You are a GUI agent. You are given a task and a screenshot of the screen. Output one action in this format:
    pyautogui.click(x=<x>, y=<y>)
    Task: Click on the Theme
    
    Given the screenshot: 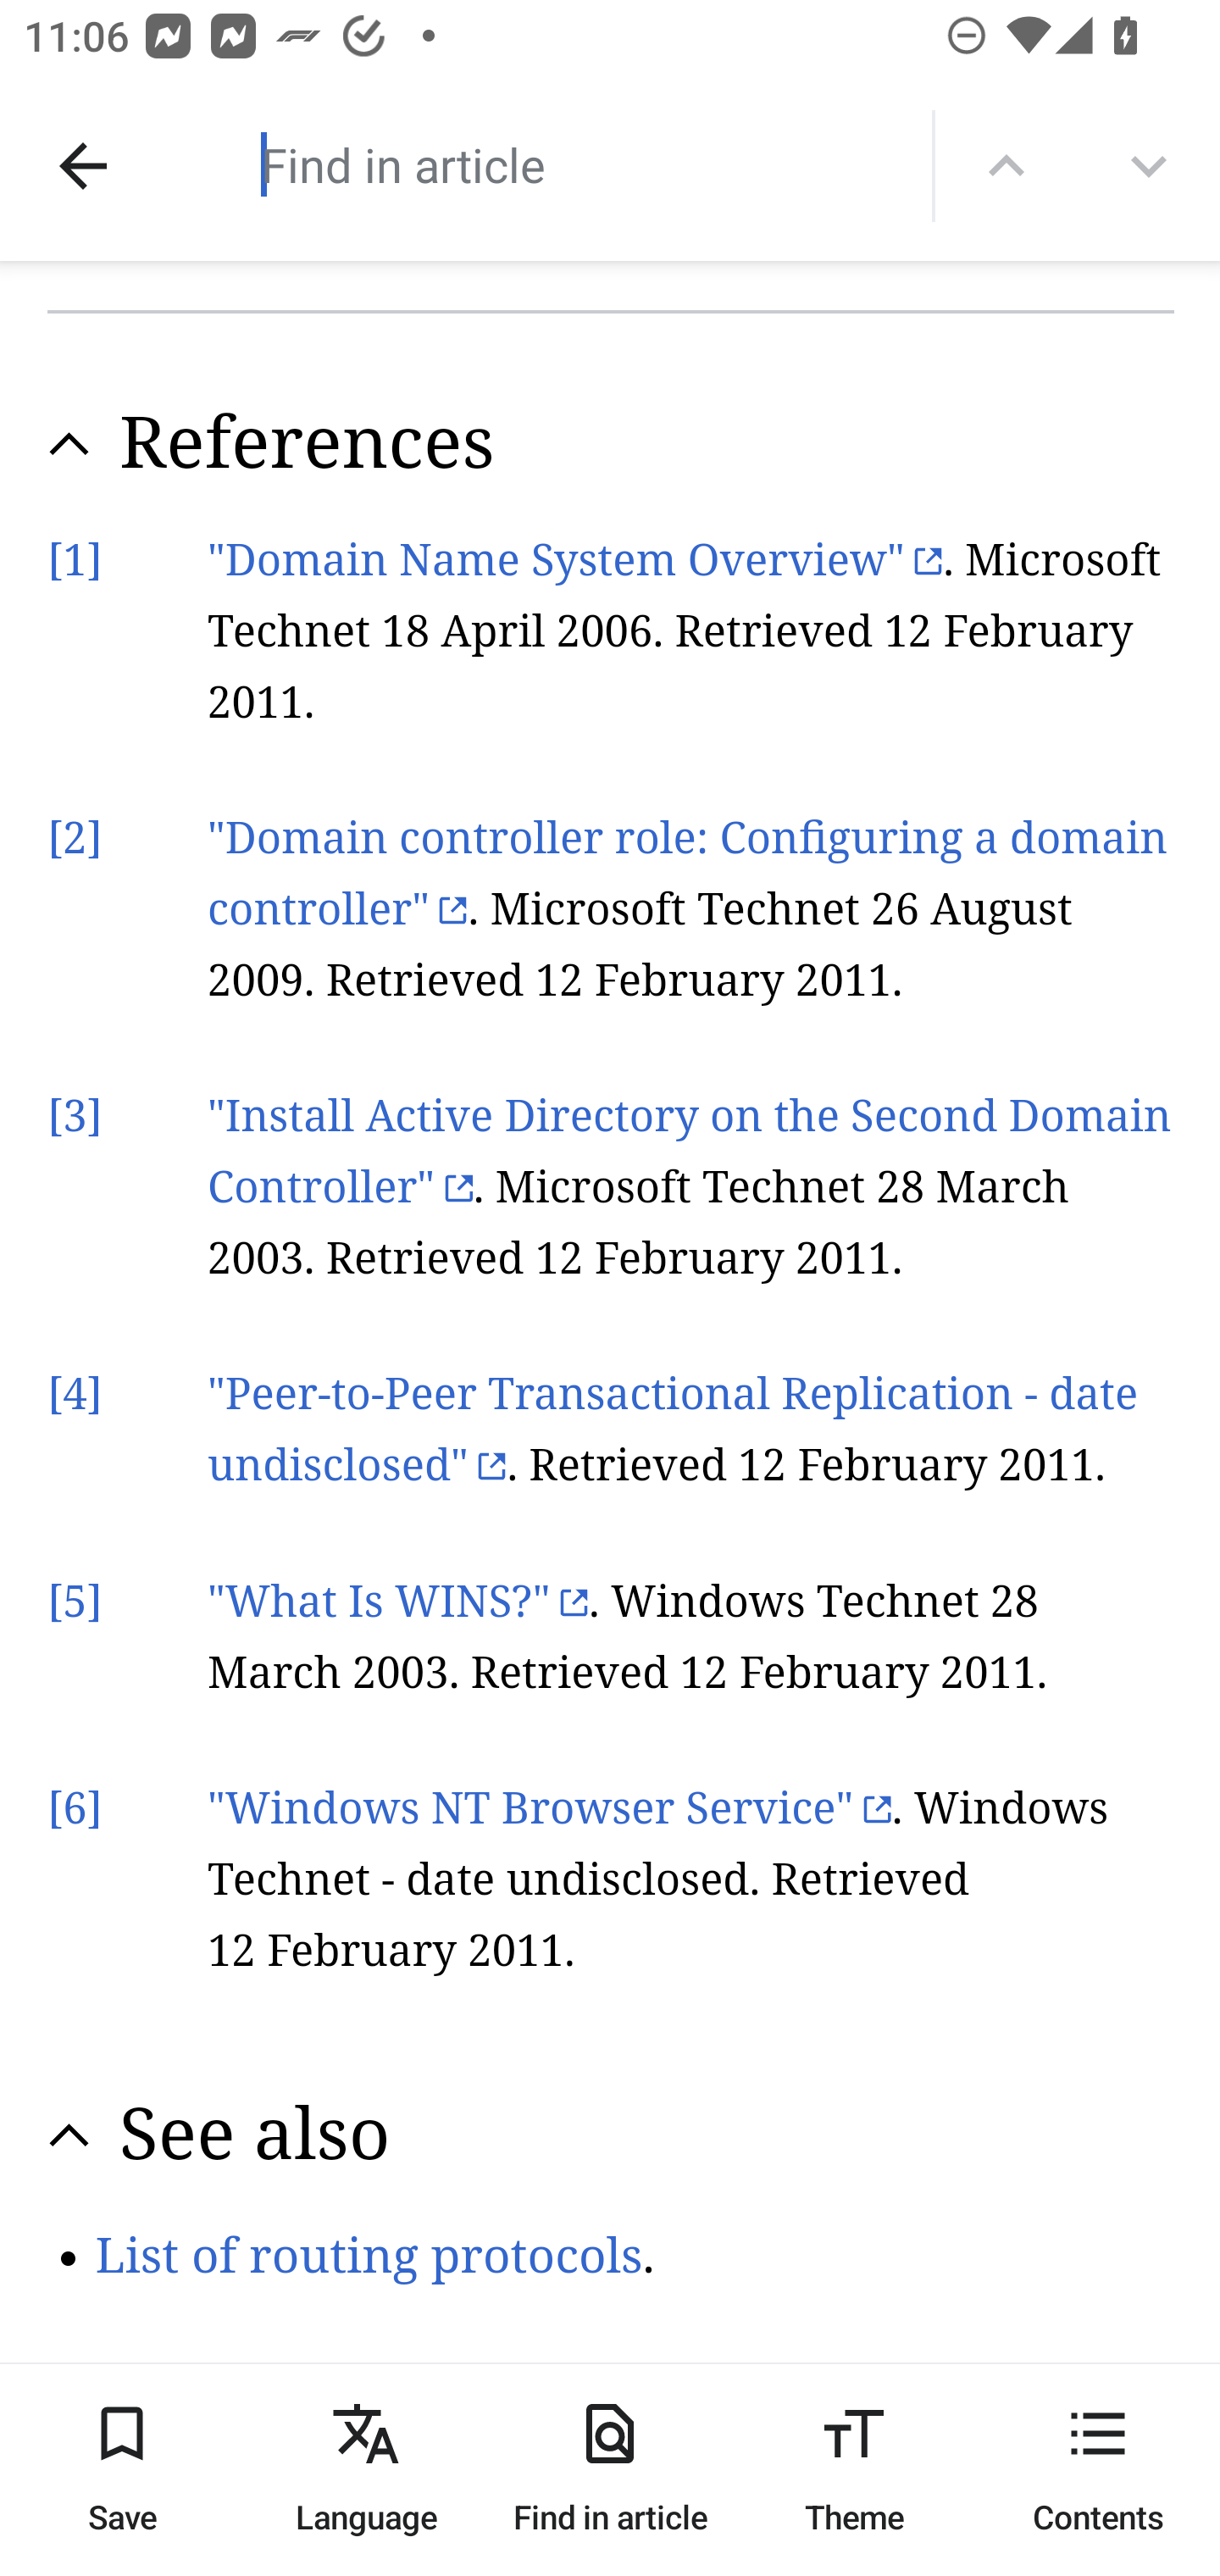 What is the action you would take?
    pyautogui.click(x=854, y=2469)
    